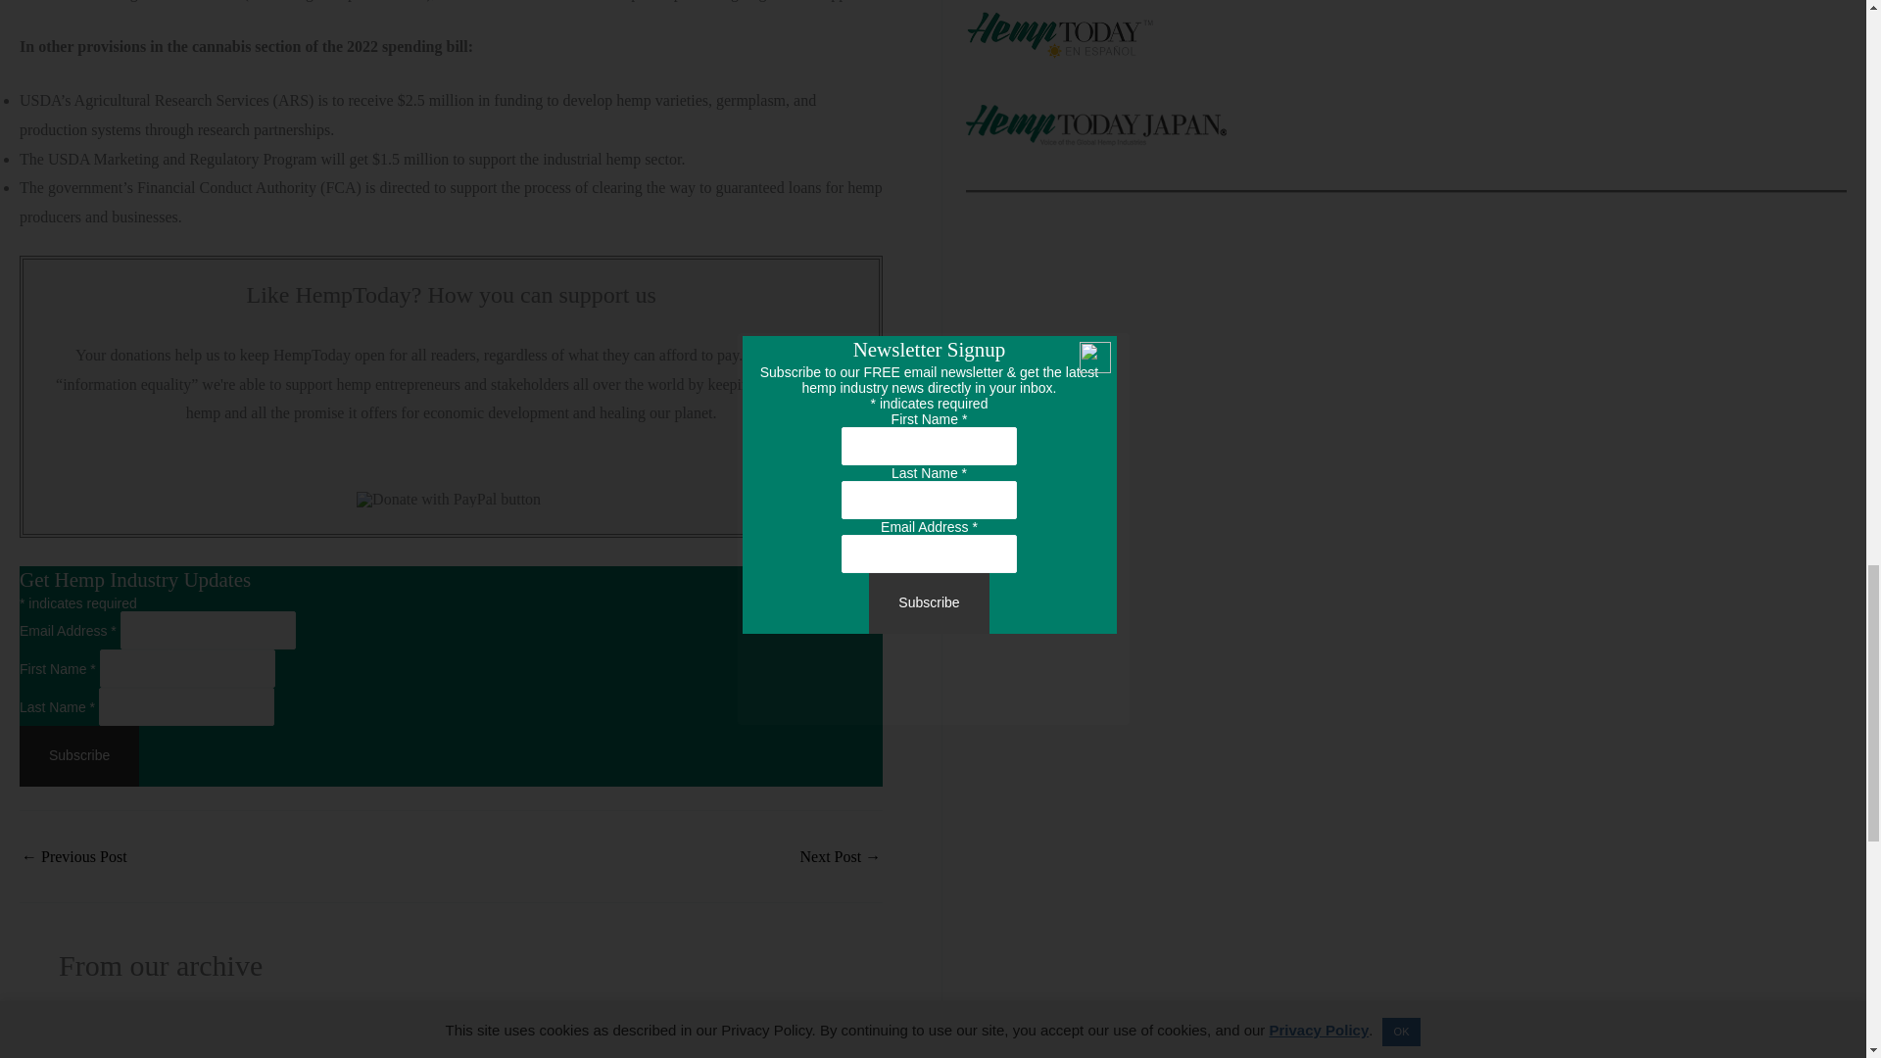 The width and height of the screenshot is (1881, 1058). What do you see at coordinates (78, 756) in the screenshot?
I see `Subscribe` at bounding box center [78, 756].